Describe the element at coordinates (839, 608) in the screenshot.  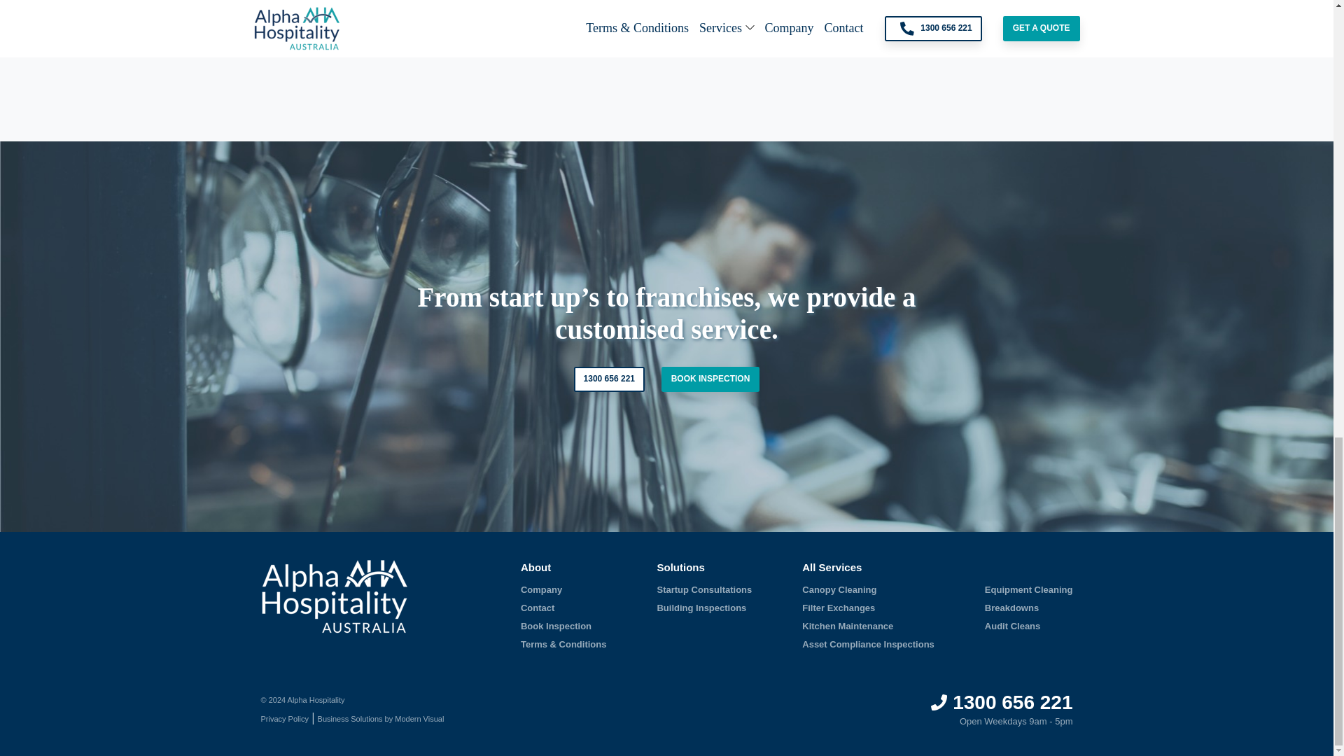
I see `Filter Exchanges` at that location.